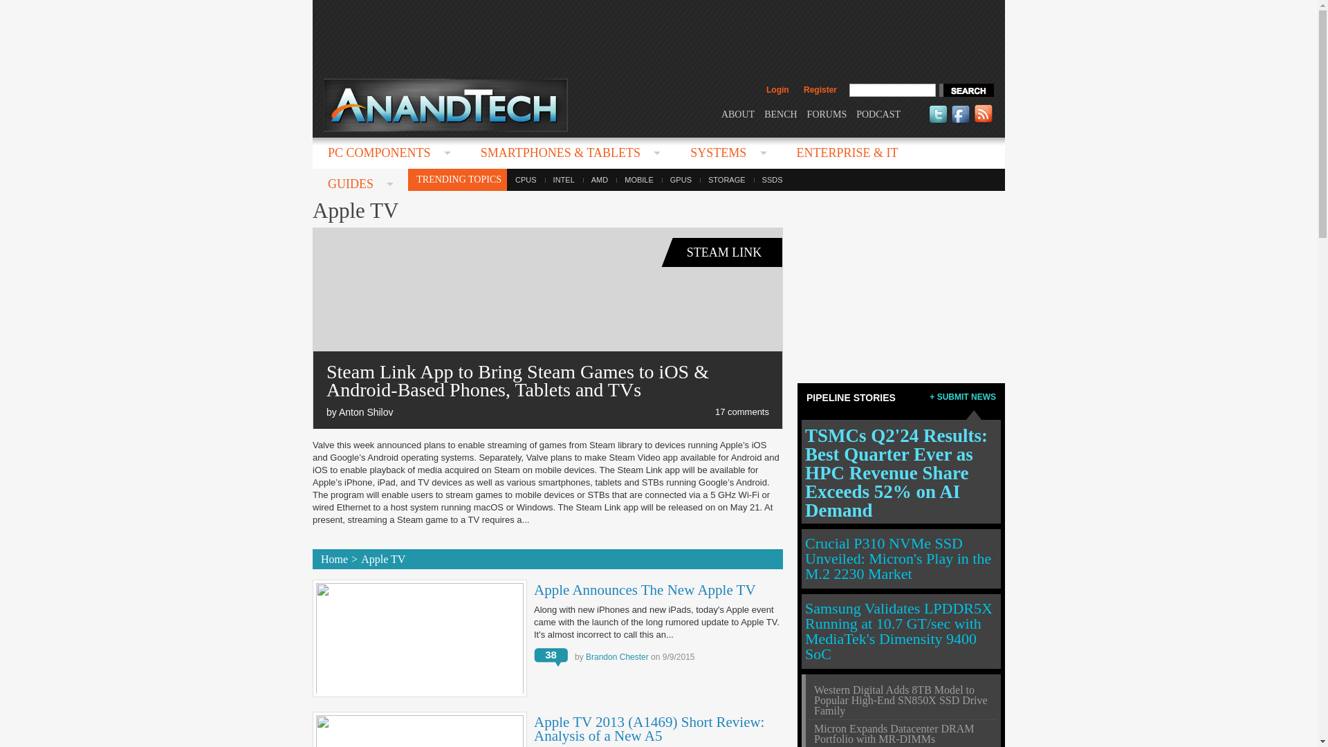 Image resolution: width=1328 pixels, height=747 pixels. What do you see at coordinates (780, 113) in the screenshot?
I see `BENCH` at bounding box center [780, 113].